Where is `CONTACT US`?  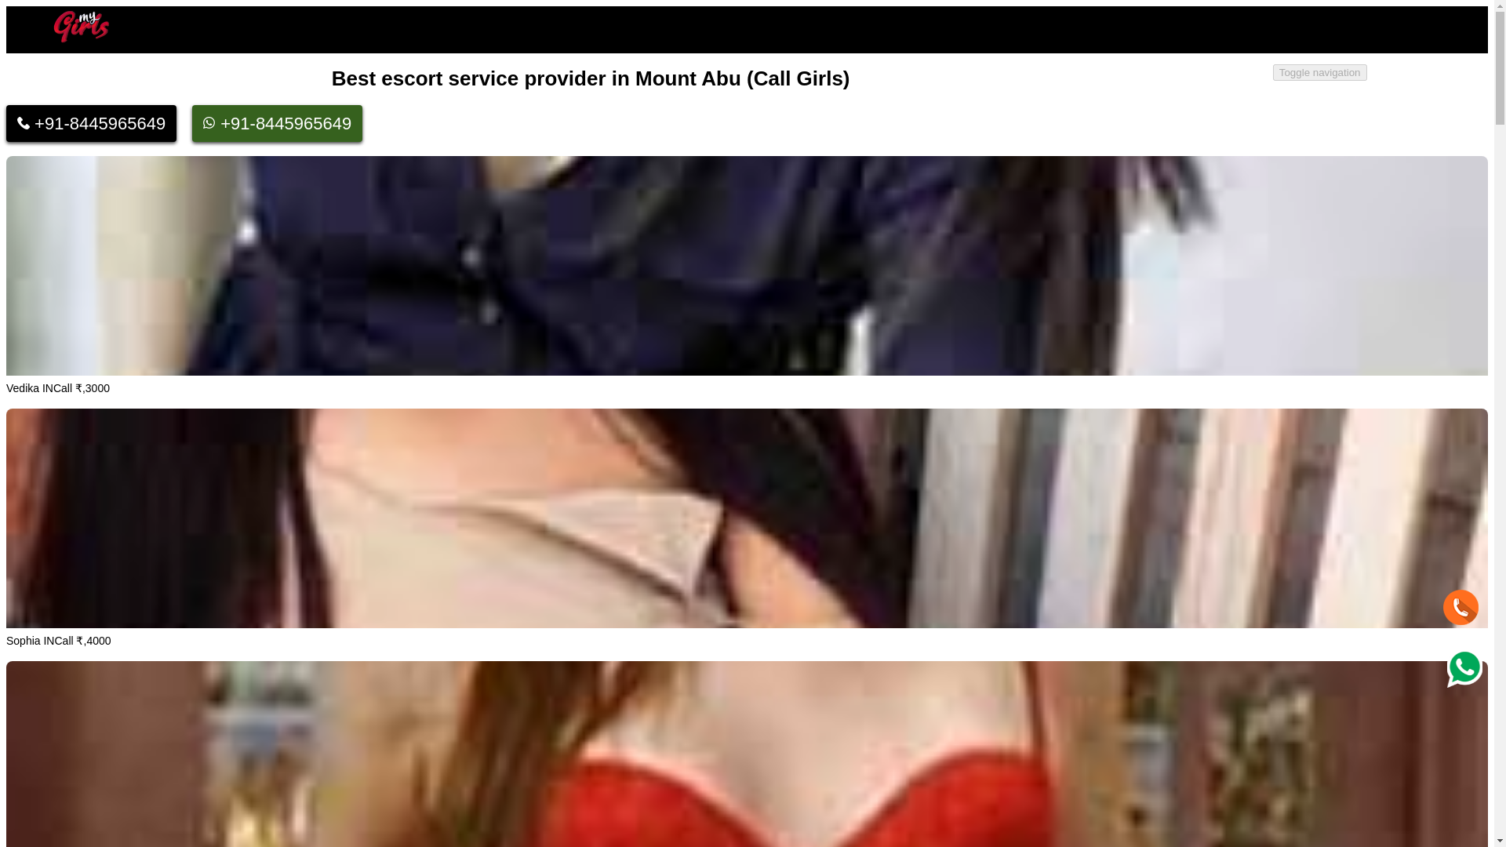
CONTACT US is located at coordinates (1406, 86).